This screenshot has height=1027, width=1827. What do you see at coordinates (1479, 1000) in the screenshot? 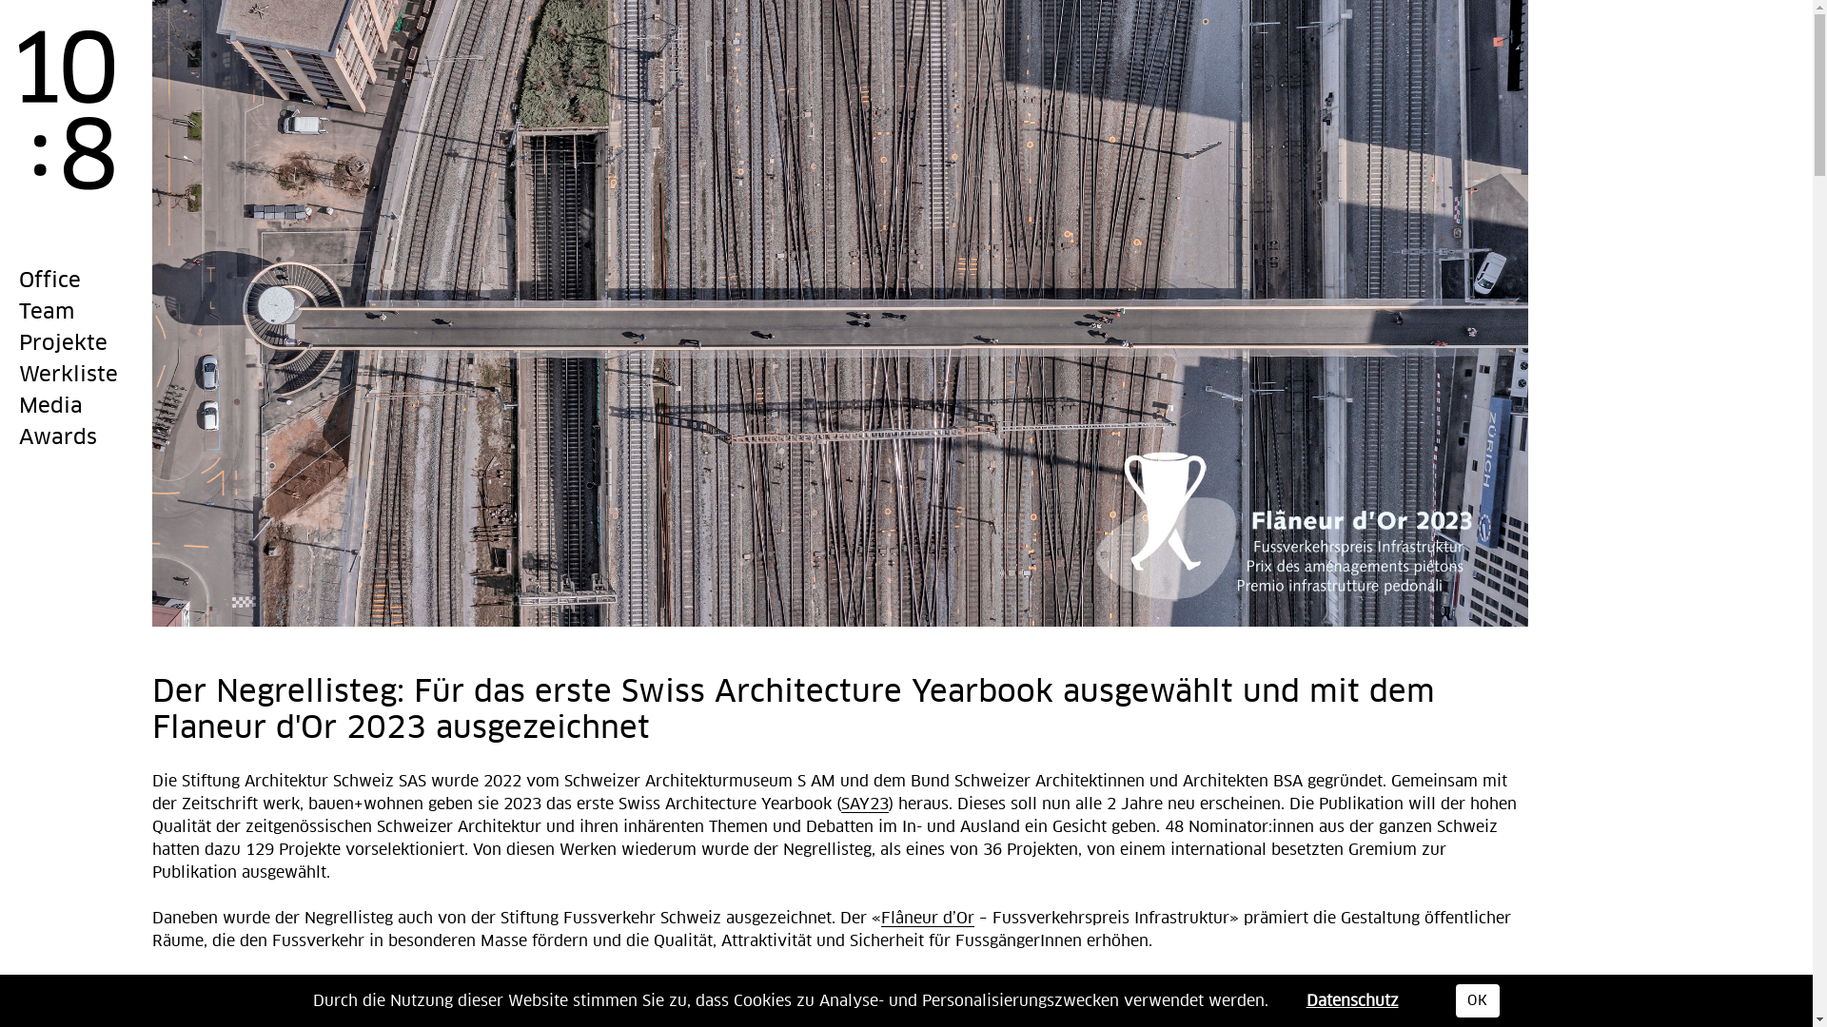
I see `OK` at bounding box center [1479, 1000].